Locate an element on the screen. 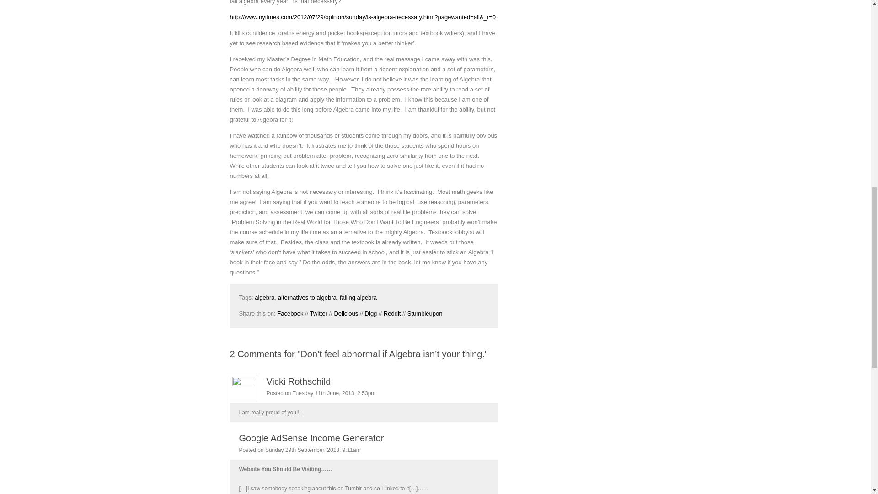 This screenshot has height=494, width=878. Stumbleupon is located at coordinates (424, 314).